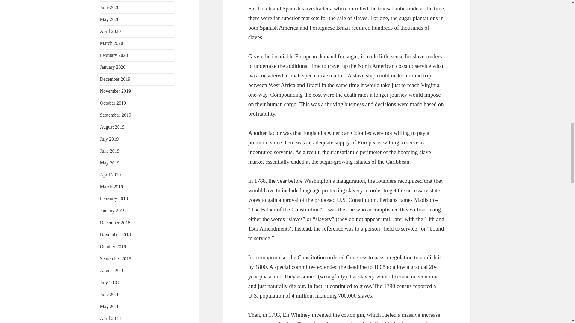 The image size is (575, 323). What do you see at coordinates (116, 91) in the screenshot?
I see `November 2019` at bounding box center [116, 91].